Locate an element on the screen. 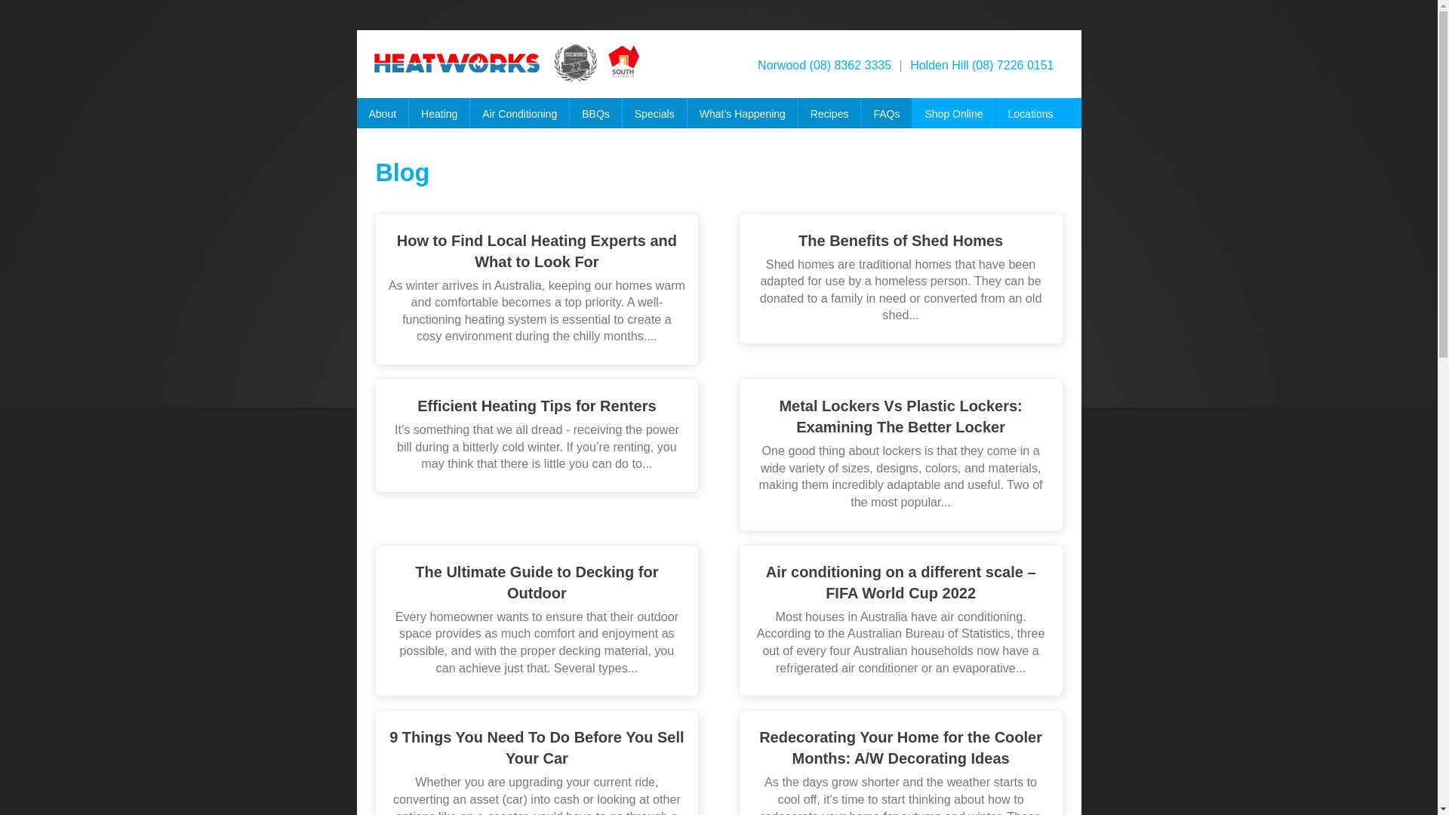 The height and width of the screenshot is (815, 1449). Heating is located at coordinates (439, 118).